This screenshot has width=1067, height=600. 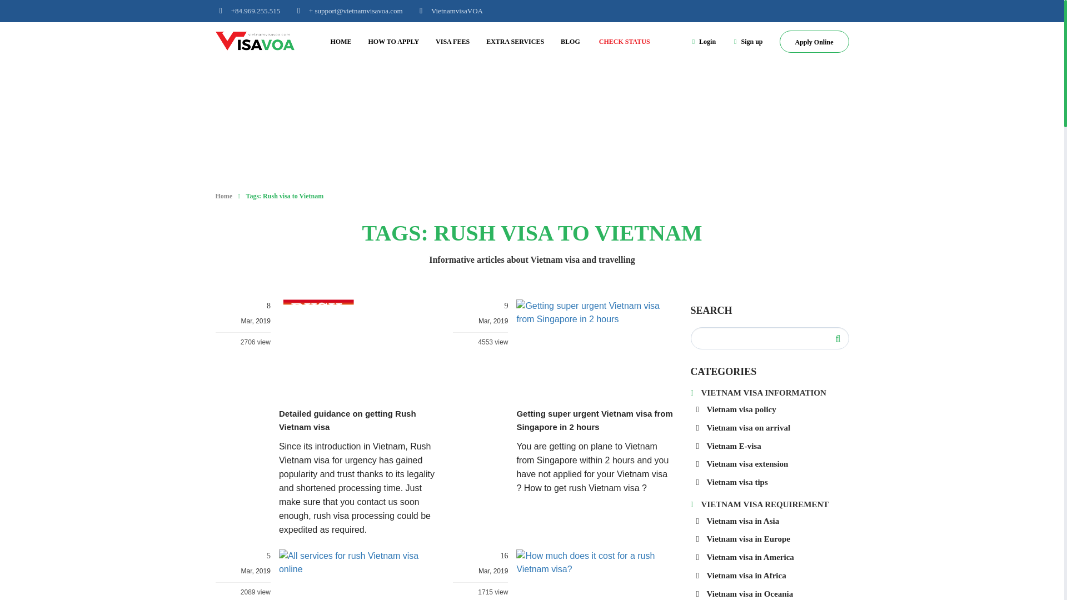 What do you see at coordinates (625, 41) in the screenshot?
I see `CHECK STATUS` at bounding box center [625, 41].